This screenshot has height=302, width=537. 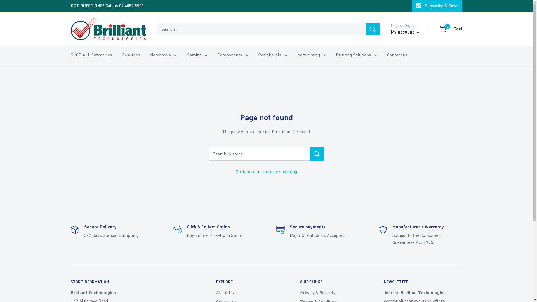 I want to click on Click here to continue shopping, so click(x=266, y=171).